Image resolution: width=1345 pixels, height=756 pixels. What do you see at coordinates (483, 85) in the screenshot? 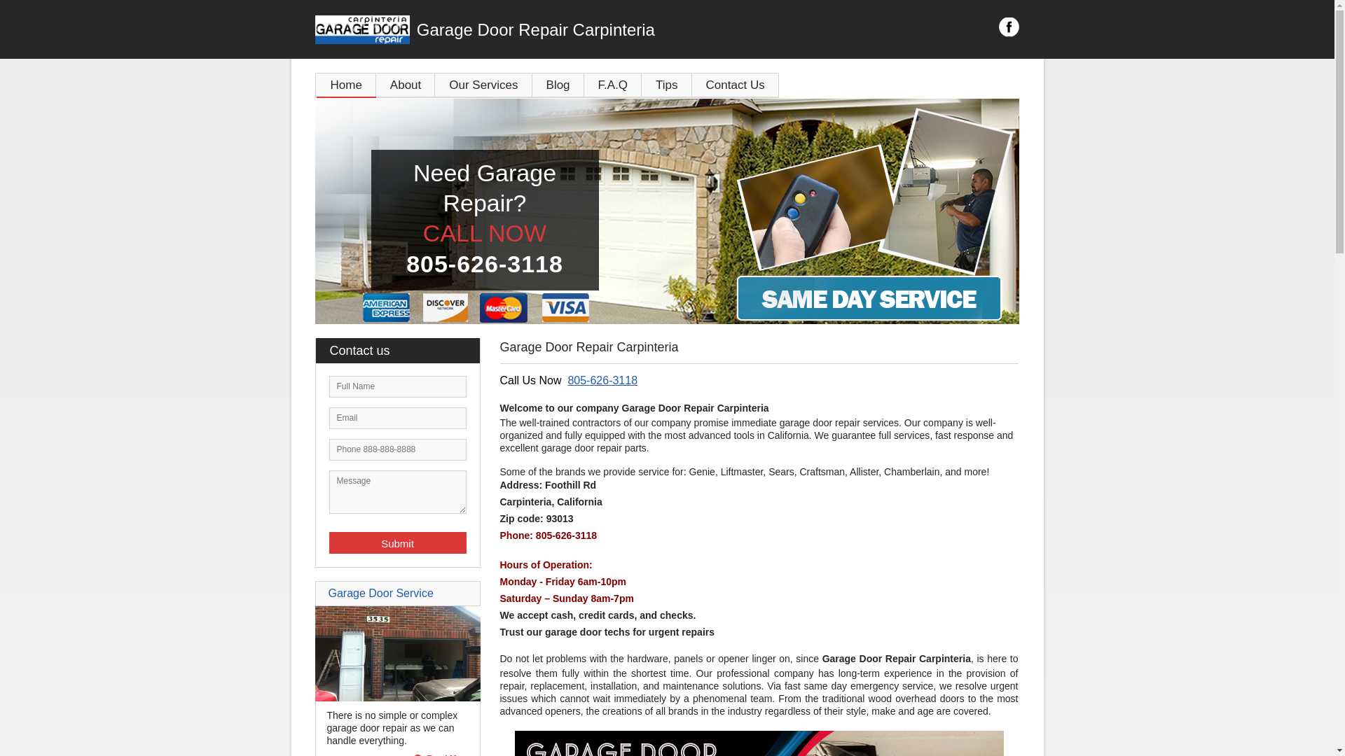
I see `Our Services` at bounding box center [483, 85].